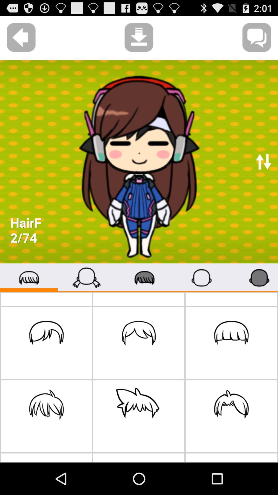  What do you see at coordinates (46, 343) in the screenshot?
I see `select the icon below the first tab on the web page` at bounding box center [46, 343].